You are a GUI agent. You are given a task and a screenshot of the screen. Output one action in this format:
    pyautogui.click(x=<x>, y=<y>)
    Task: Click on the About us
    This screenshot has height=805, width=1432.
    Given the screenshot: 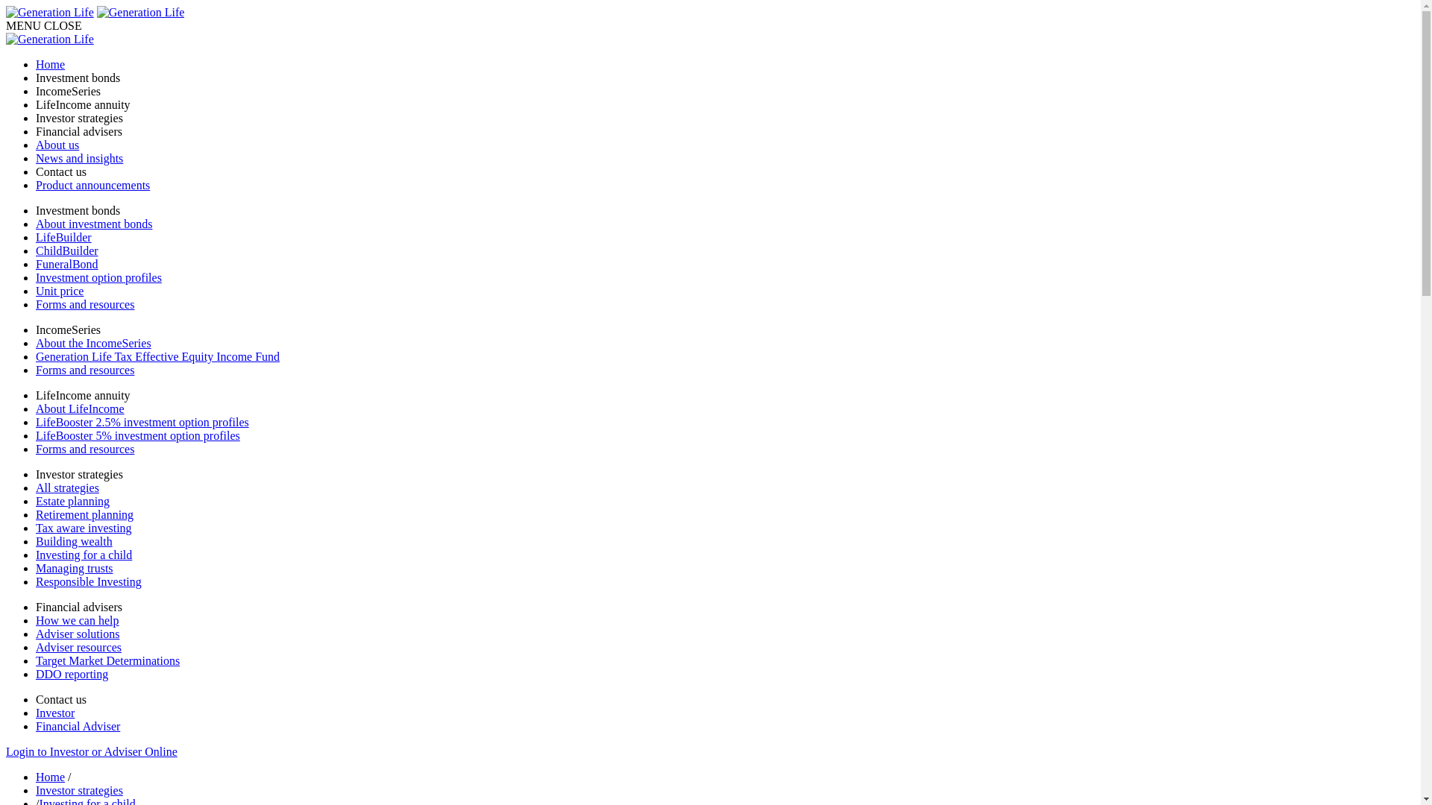 What is the action you would take?
    pyautogui.click(x=725, y=145)
    